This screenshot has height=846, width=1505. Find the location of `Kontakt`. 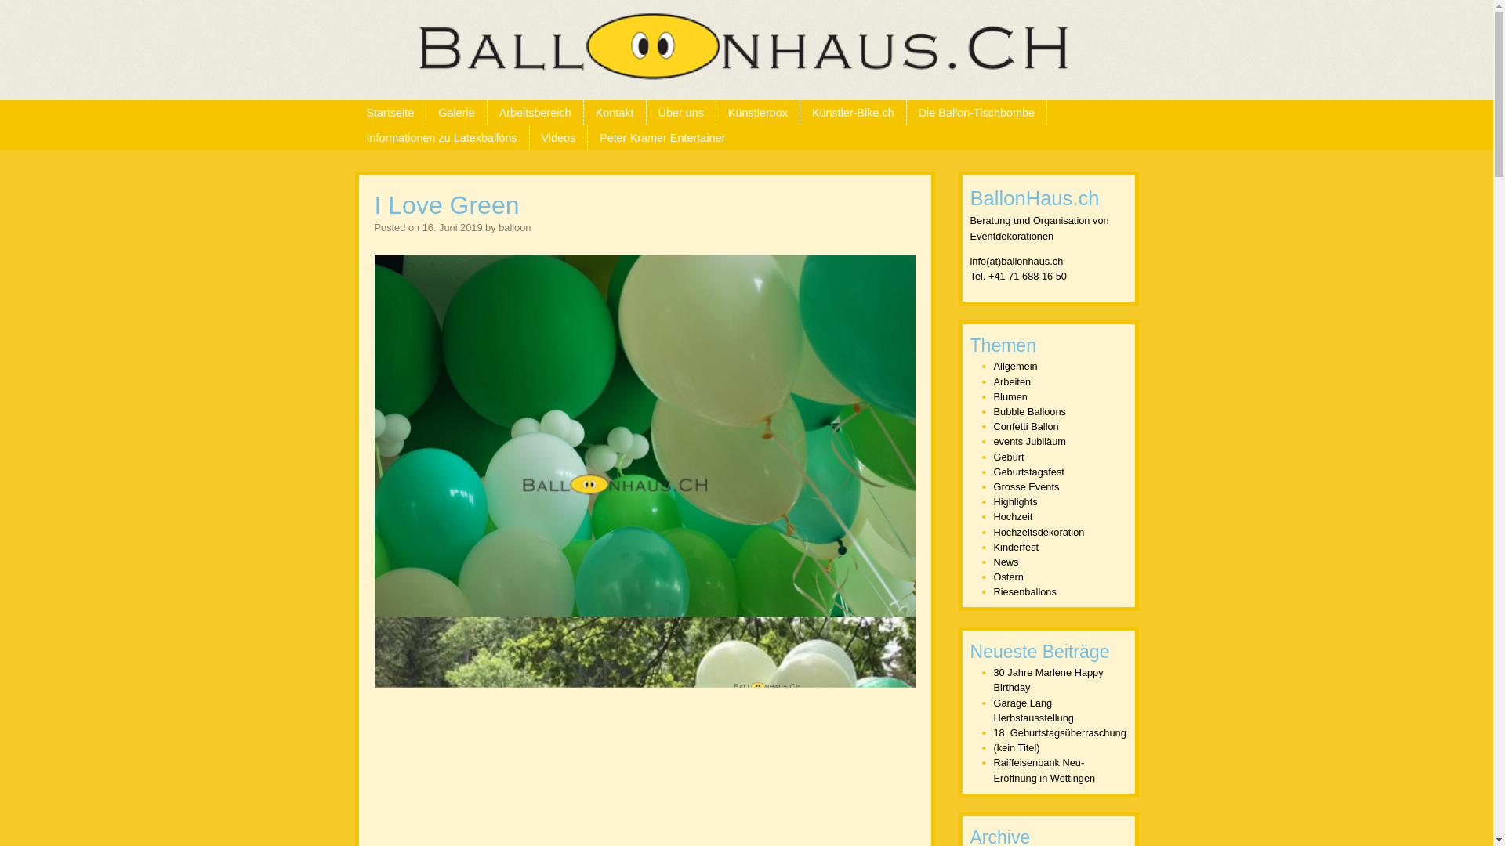

Kontakt is located at coordinates (615, 113).